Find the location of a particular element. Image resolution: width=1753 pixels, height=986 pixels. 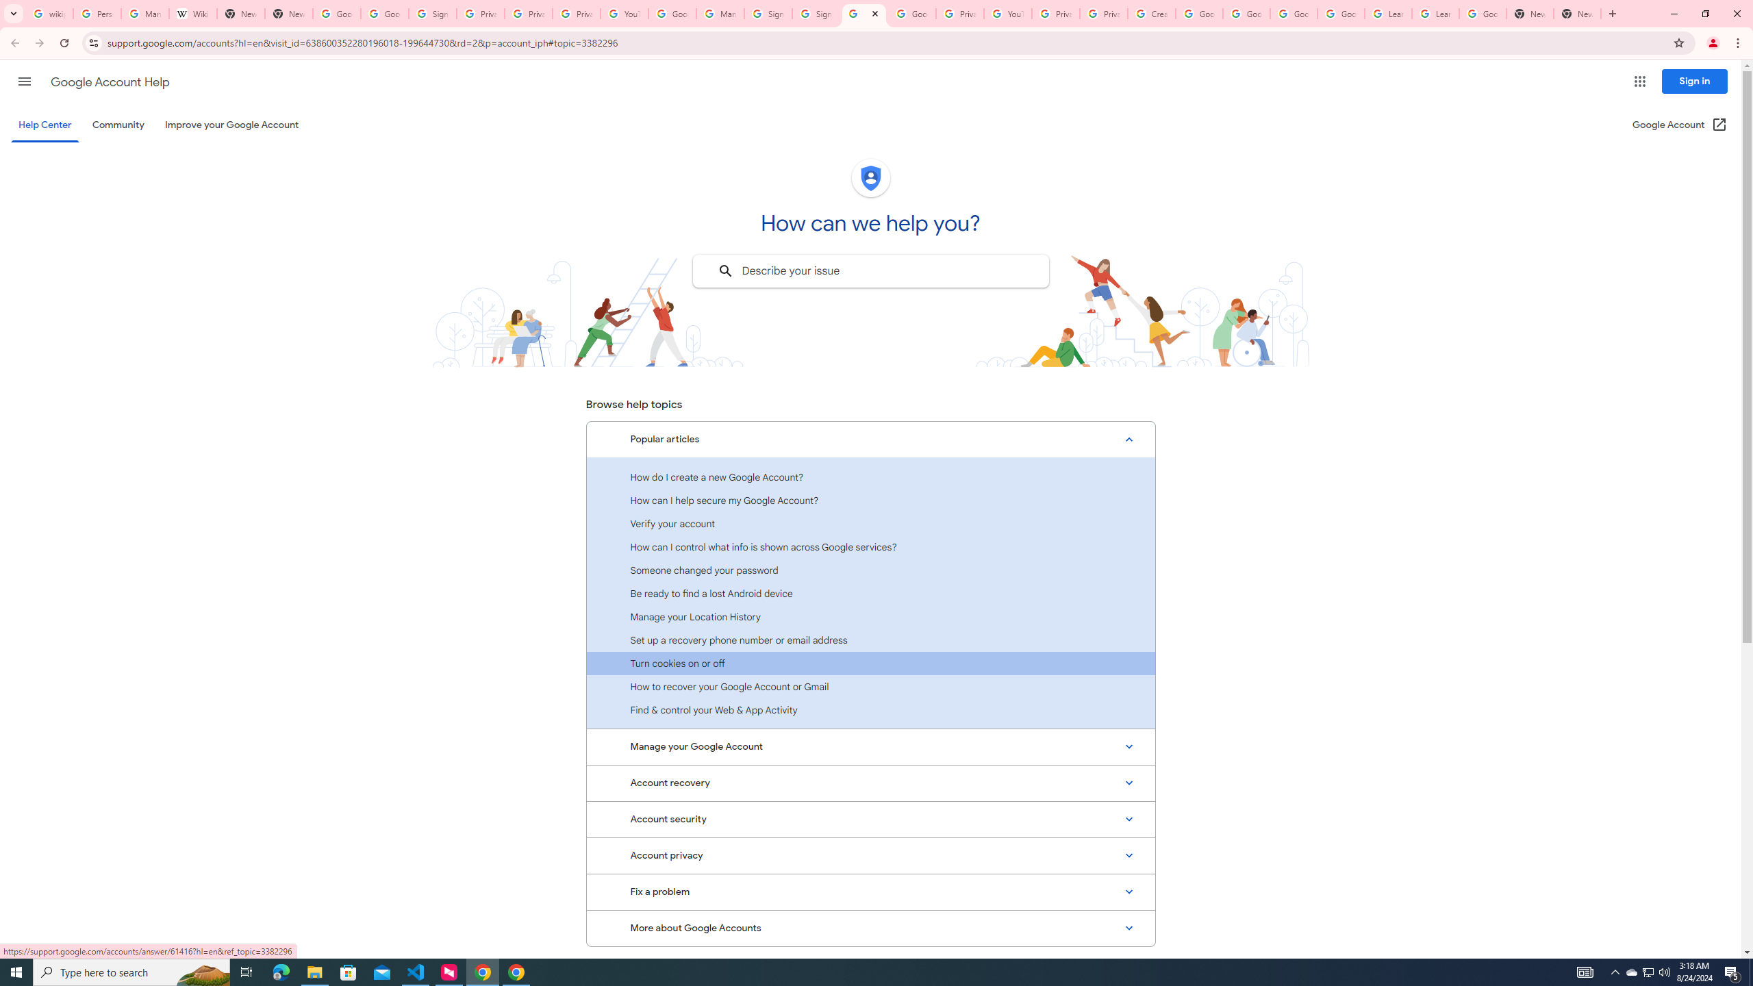

New Tab is located at coordinates (1578, 14).